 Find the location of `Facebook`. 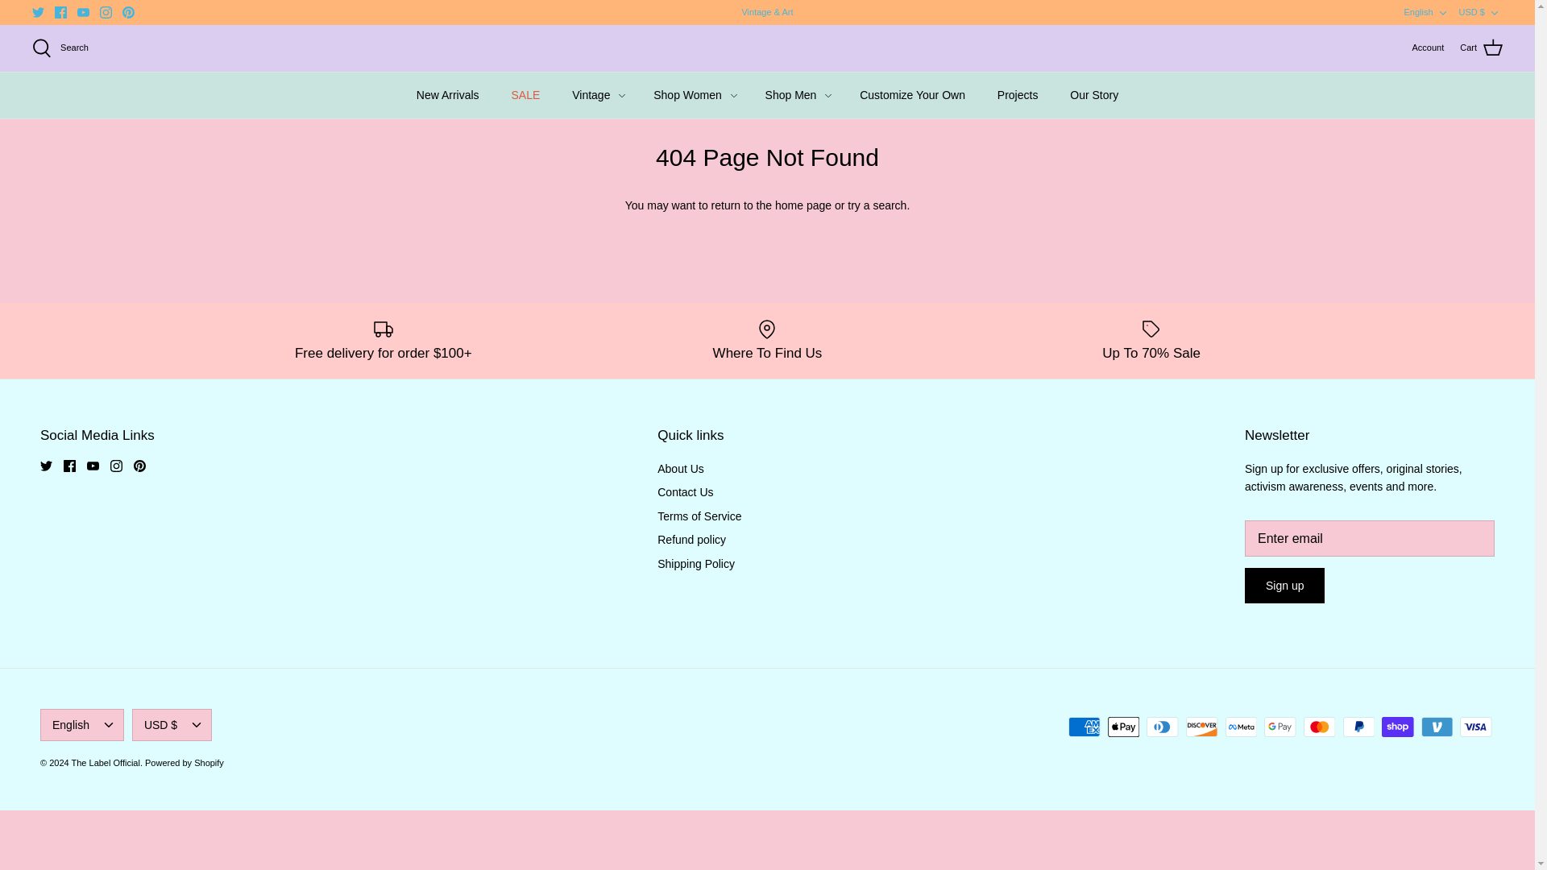

Facebook is located at coordinates (69, 466).